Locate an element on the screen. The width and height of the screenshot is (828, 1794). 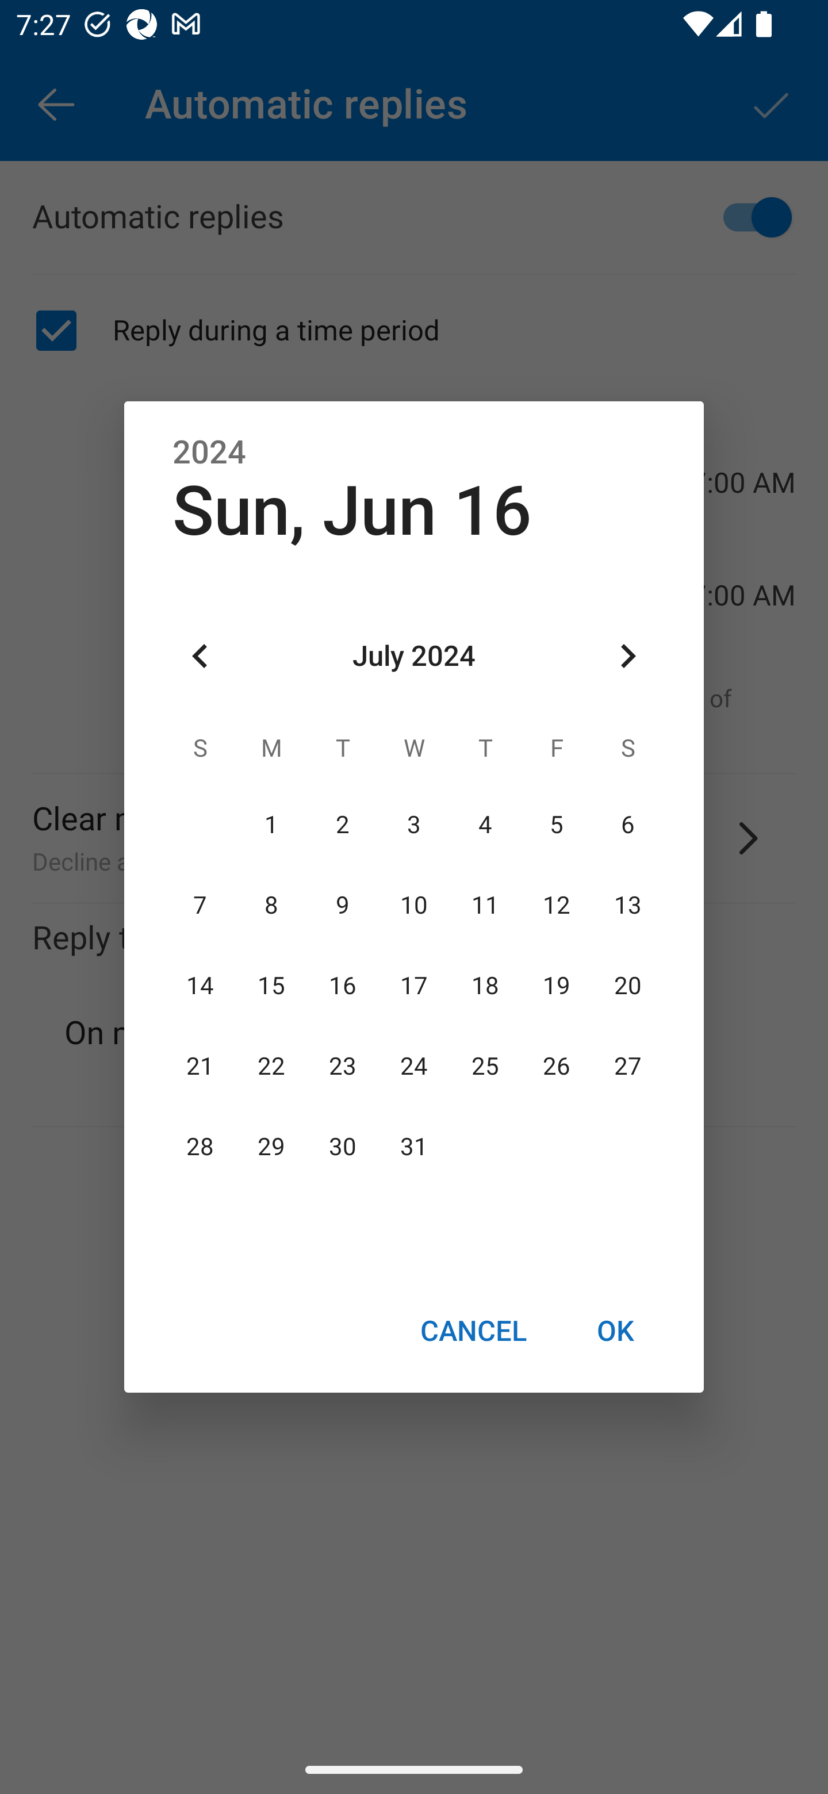
14 14 July 2024 is located at coordinates (200, 986).